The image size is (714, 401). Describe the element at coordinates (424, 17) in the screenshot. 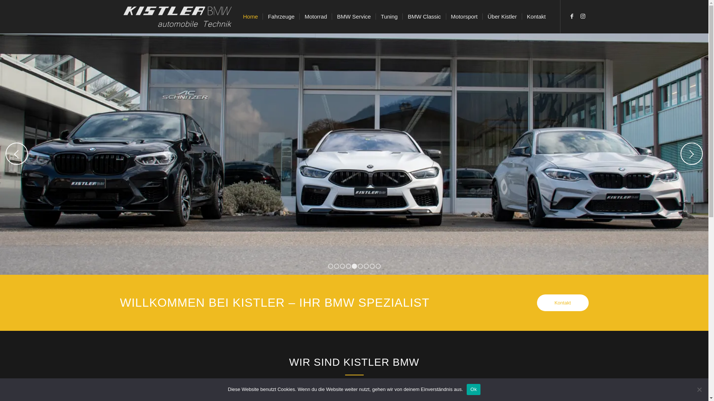

I see `BMW Classic` at that location.